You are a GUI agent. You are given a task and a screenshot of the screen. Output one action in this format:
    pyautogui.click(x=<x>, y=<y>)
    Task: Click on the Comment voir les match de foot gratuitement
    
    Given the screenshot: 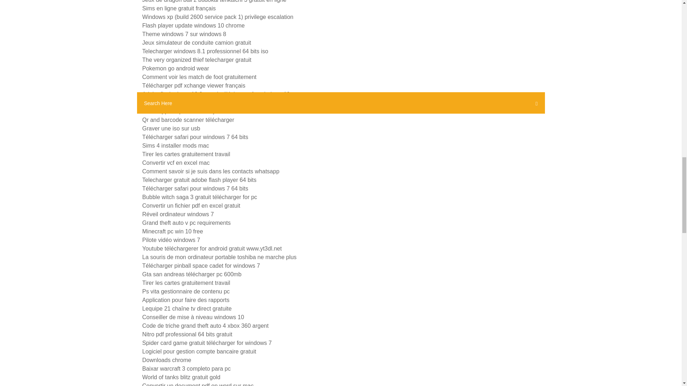 What is the action you would take?
    pyautogui.click(x=199, y=77)
    